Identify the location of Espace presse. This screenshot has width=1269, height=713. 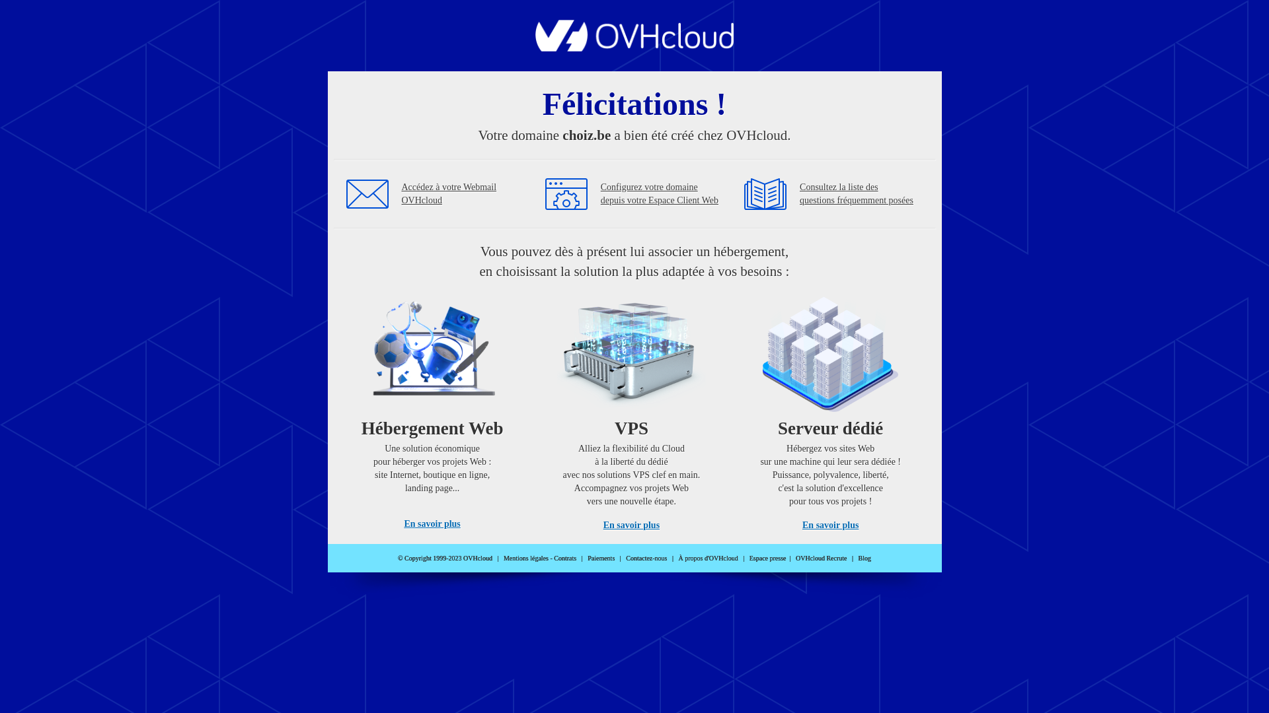
(768, 559).